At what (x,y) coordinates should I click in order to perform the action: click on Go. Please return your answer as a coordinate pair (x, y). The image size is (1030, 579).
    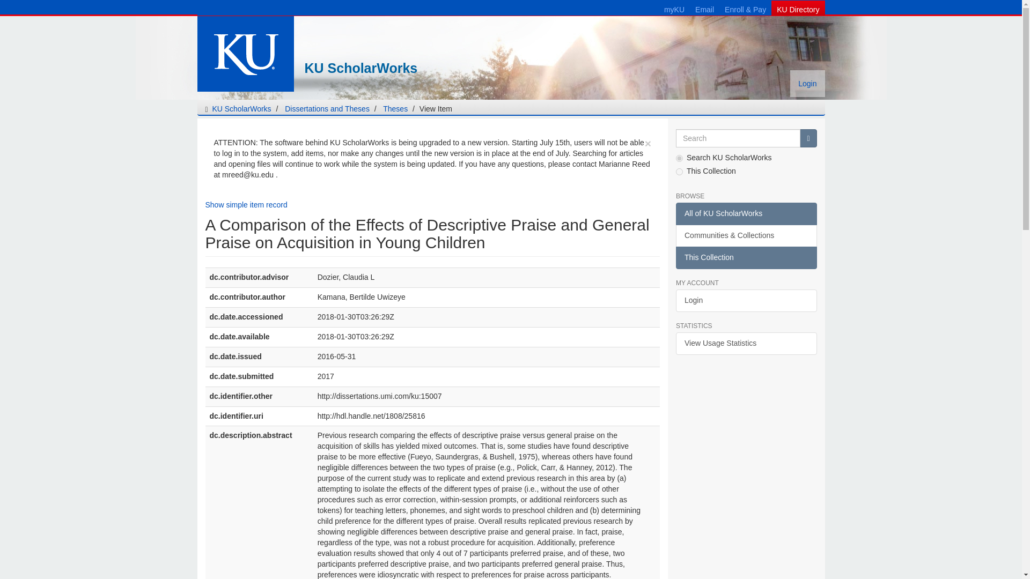
    Looking at the image, I should click on (808, 138).